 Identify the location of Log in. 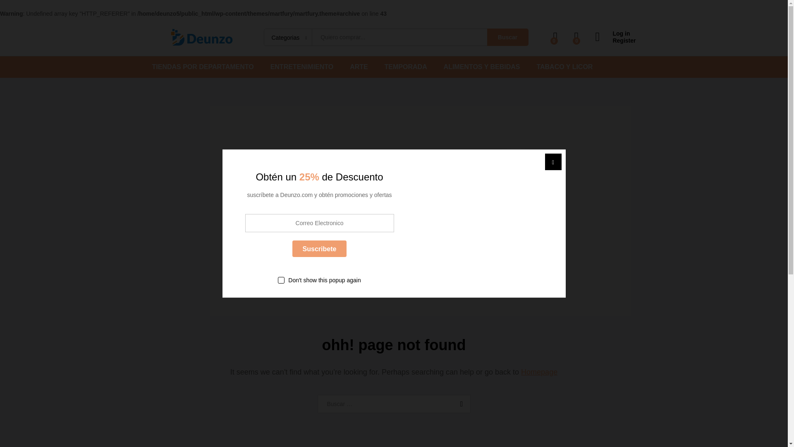
(615, 34).